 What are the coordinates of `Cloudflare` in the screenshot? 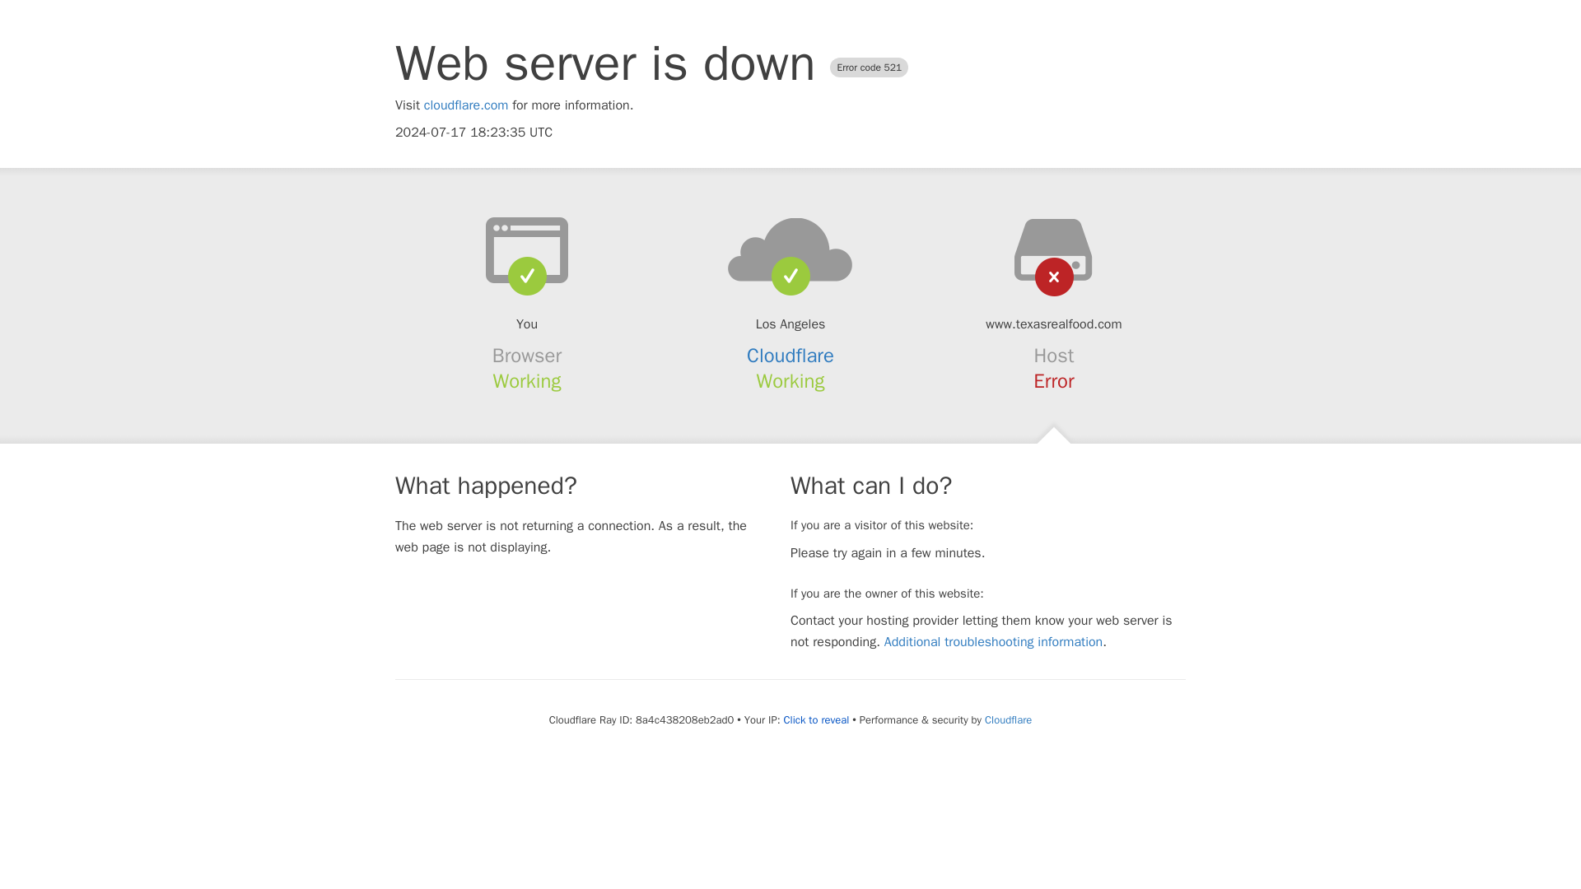 It's located at (1008, 719).